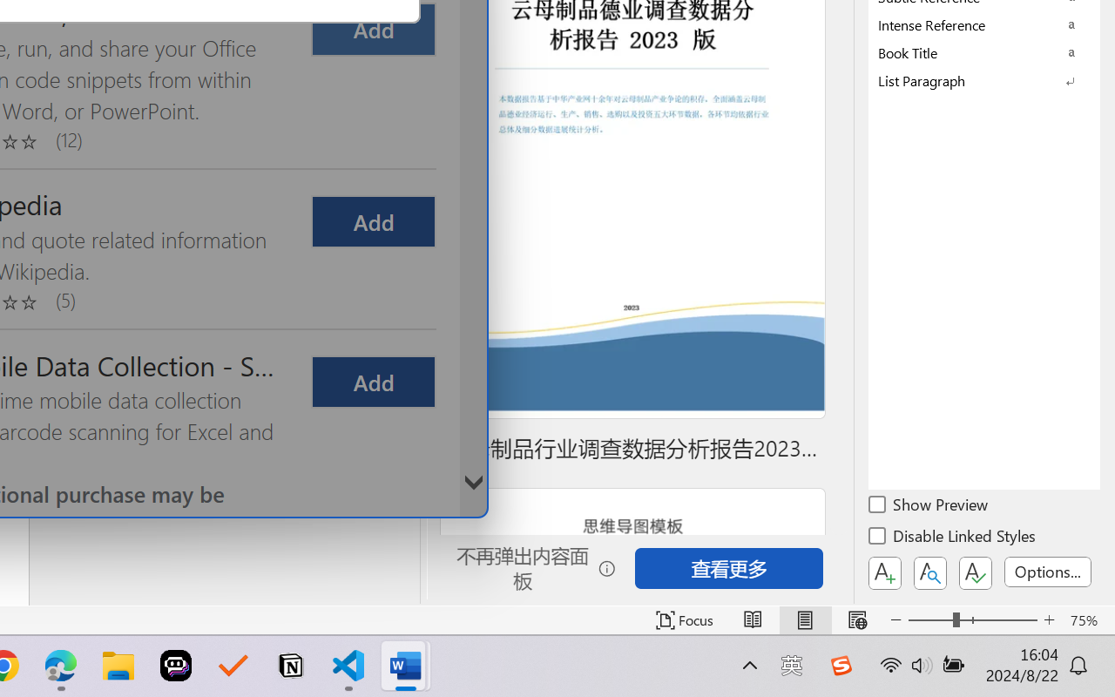  Describe the element at coordinates (1049, 620) in the screenshot. I see `Zoom In` at that location.